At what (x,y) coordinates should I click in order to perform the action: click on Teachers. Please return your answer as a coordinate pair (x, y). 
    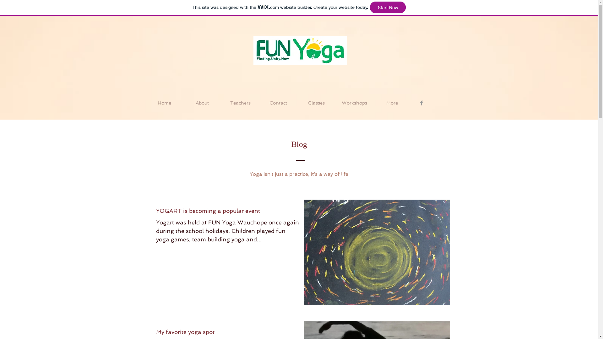
    Looking at the image, I should click on (240, 103).